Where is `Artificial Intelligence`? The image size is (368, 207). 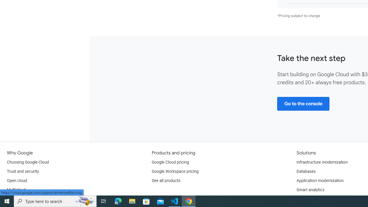
Artificial Intelligence is located at coordinates (315, 199).